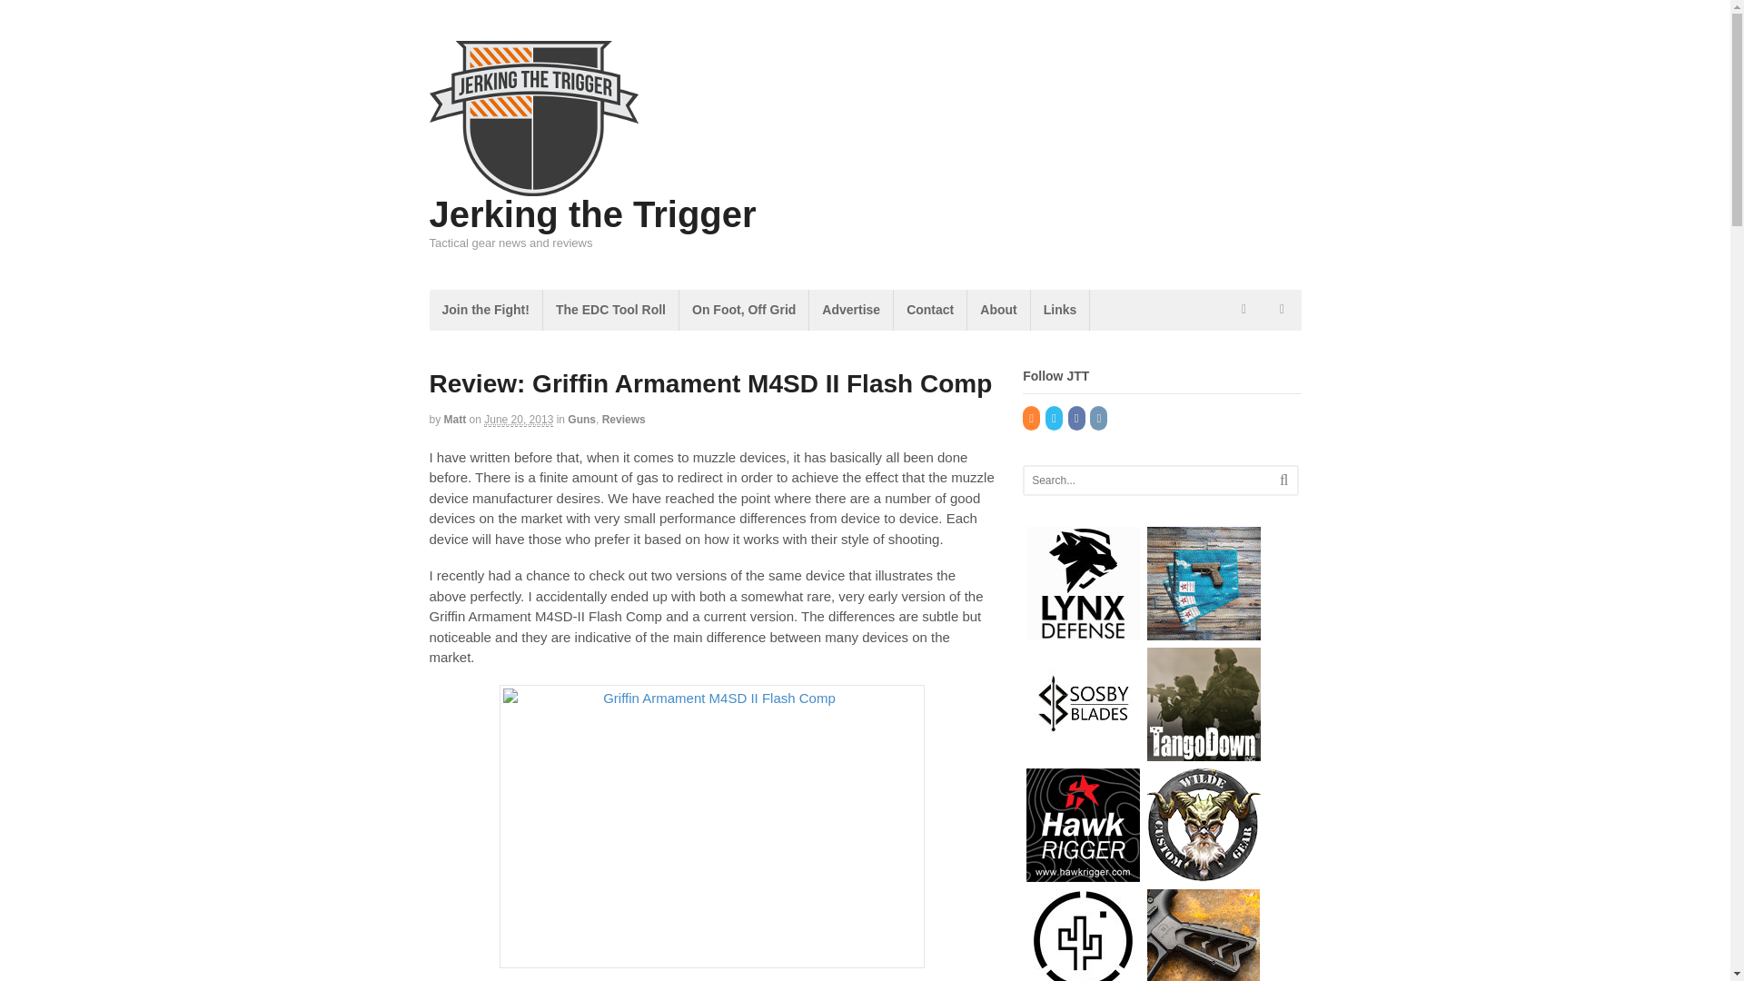  Describe the element at coordinates (1148, 481) in the screenshot. I see `Search...` at that location.